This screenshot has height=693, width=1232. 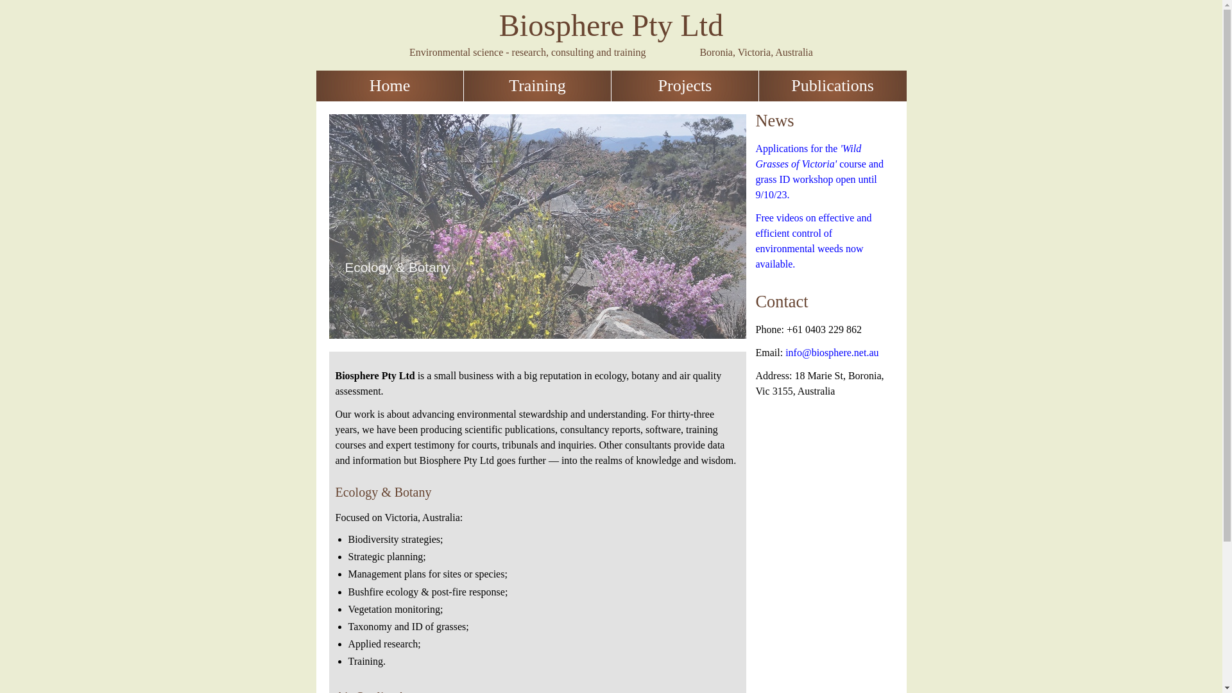 I want to click on Biosphere Pty Ltd, so click(x=611, y=26).